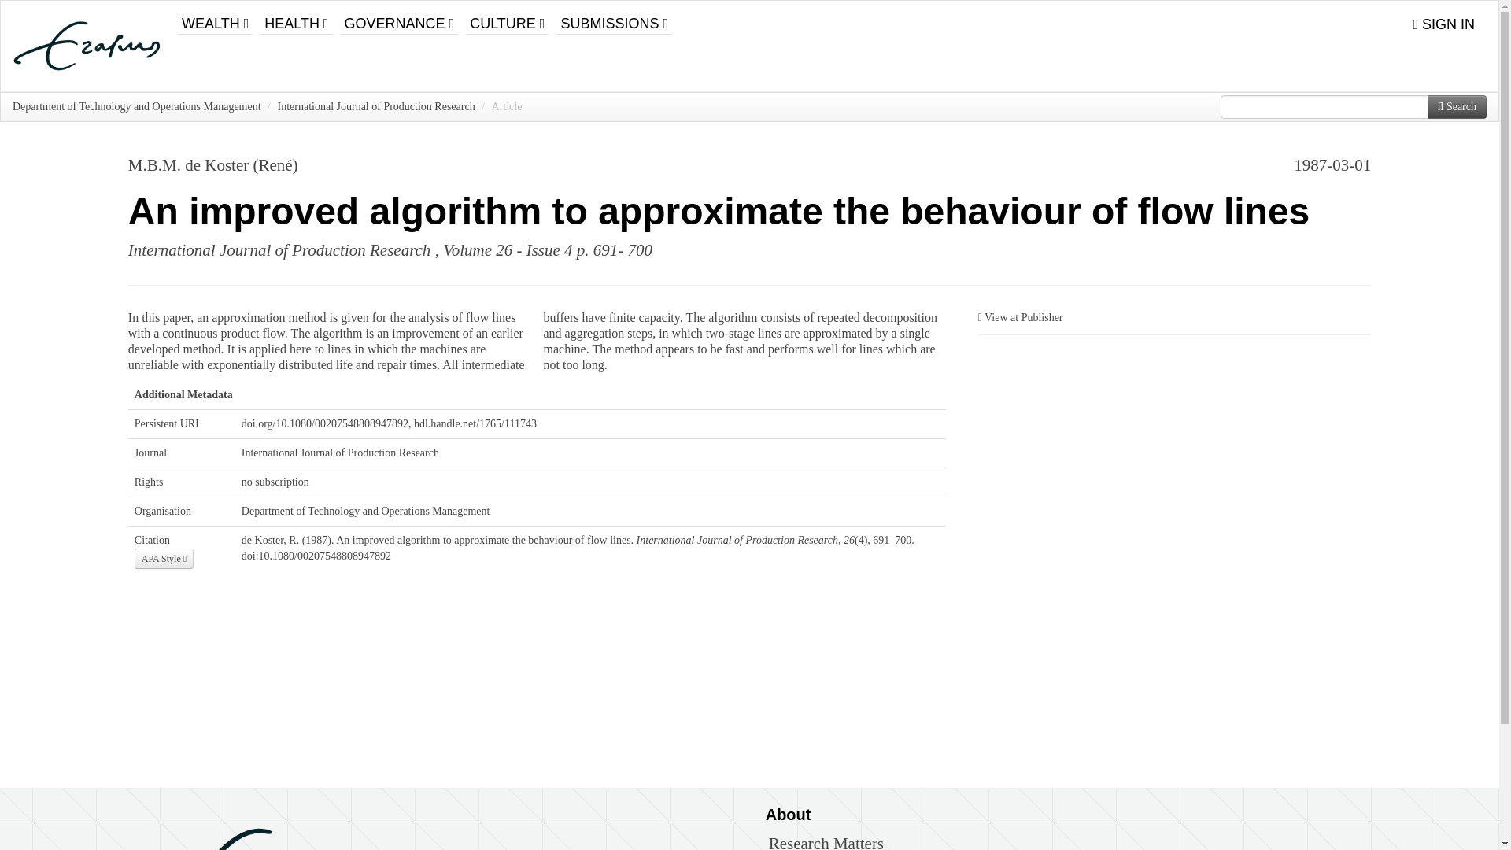 Image resolution: width=1511 pixels, height=850 pixels. Describe the element at coordinates (1457, 107) in the screenshot. I see `Search` at that location.